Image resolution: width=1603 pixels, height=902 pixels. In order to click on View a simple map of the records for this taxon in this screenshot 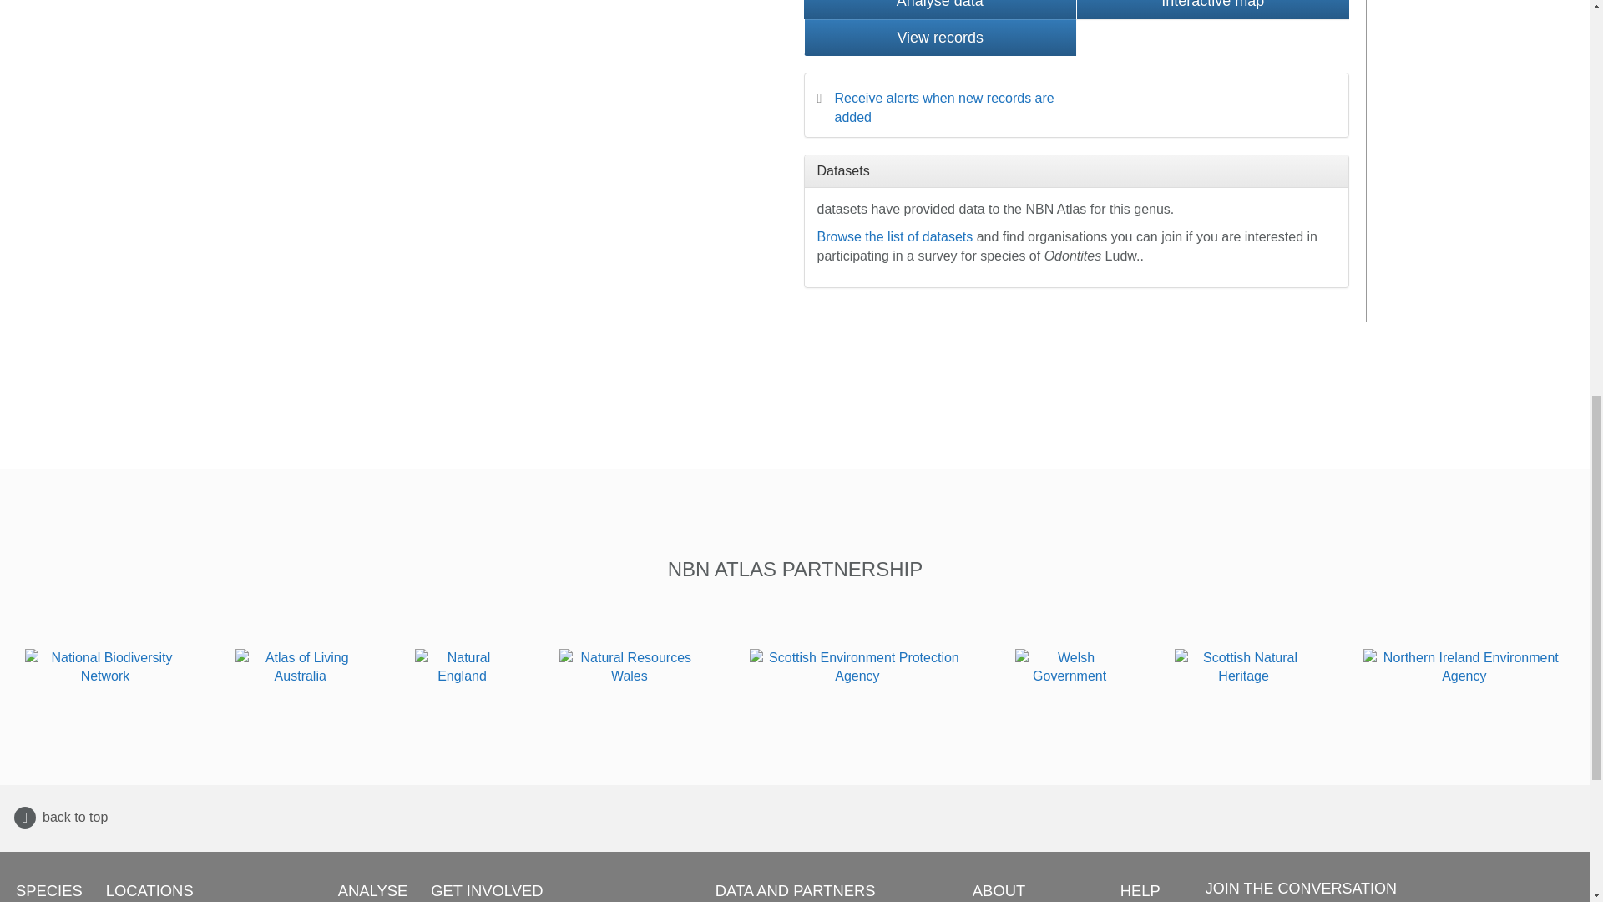, I will do `click(1212, 9)`.